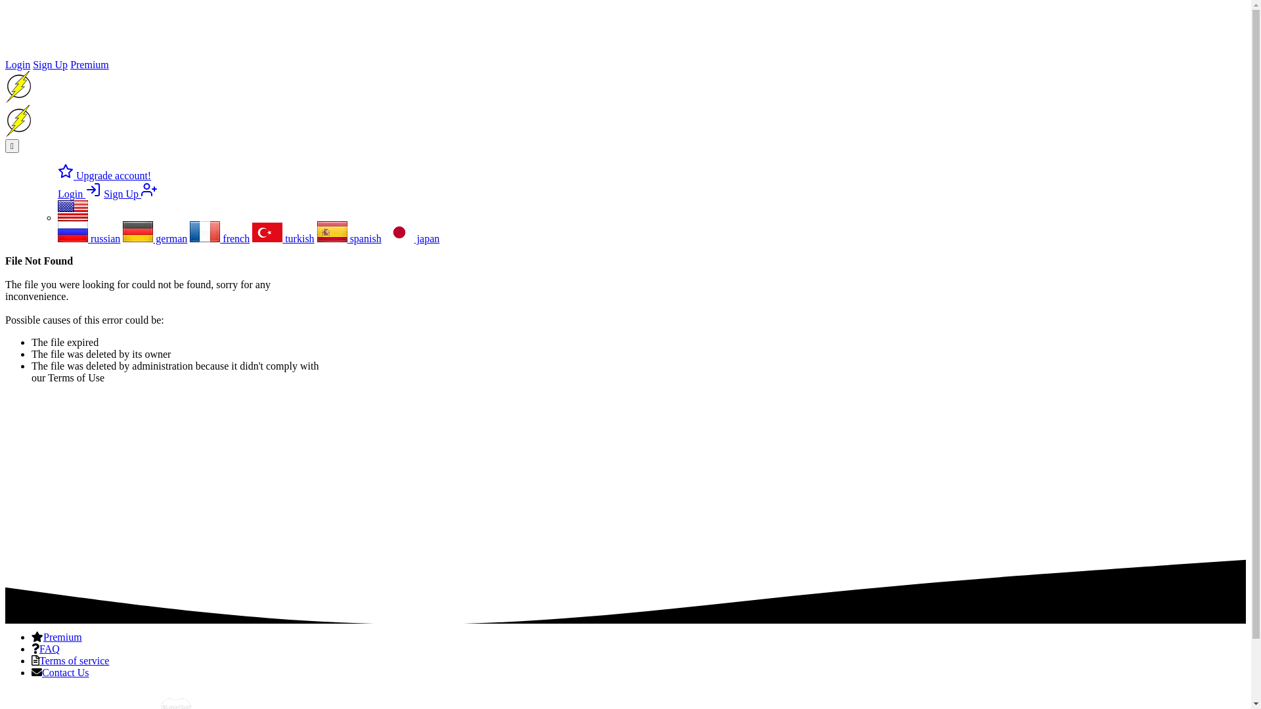 This screenshot has width=1261, height=709. Describe the element at coordinates (130, 194) in the screenshot. I see `Sign Up` at that location.